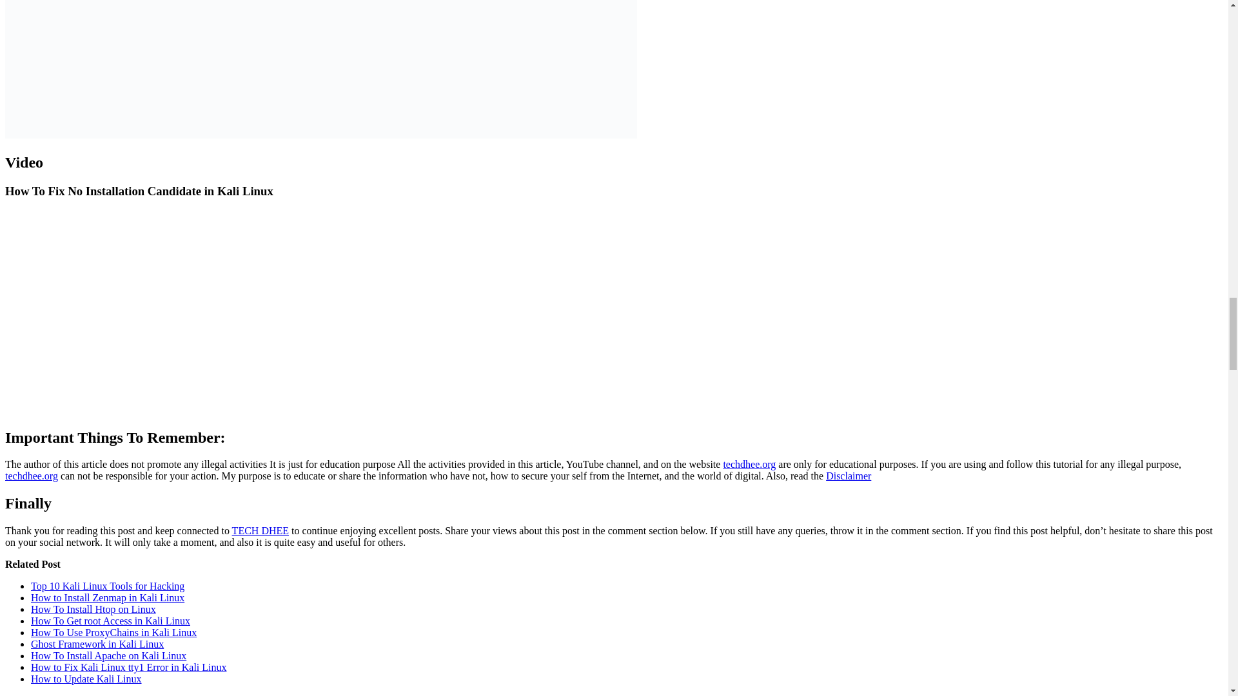  Describe the element at coordinates (749, 464) in the screenshot. I see `techdhee.org` at that location.